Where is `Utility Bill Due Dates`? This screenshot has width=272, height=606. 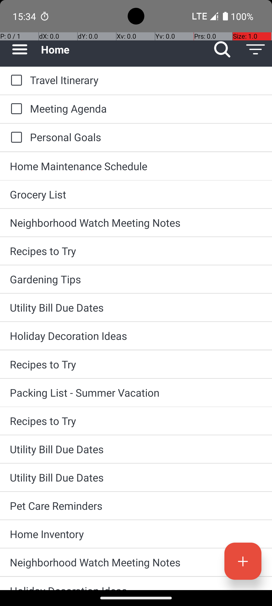 Utility Bill Due Dates is located at coordinates (136, 308).